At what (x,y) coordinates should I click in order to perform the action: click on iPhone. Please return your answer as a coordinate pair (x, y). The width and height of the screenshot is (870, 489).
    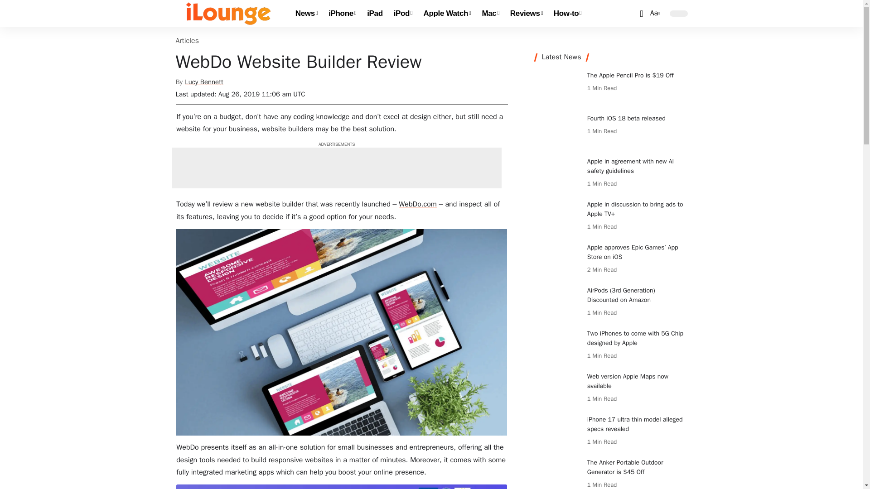
    Looking at the image, I should click on (557, 173).